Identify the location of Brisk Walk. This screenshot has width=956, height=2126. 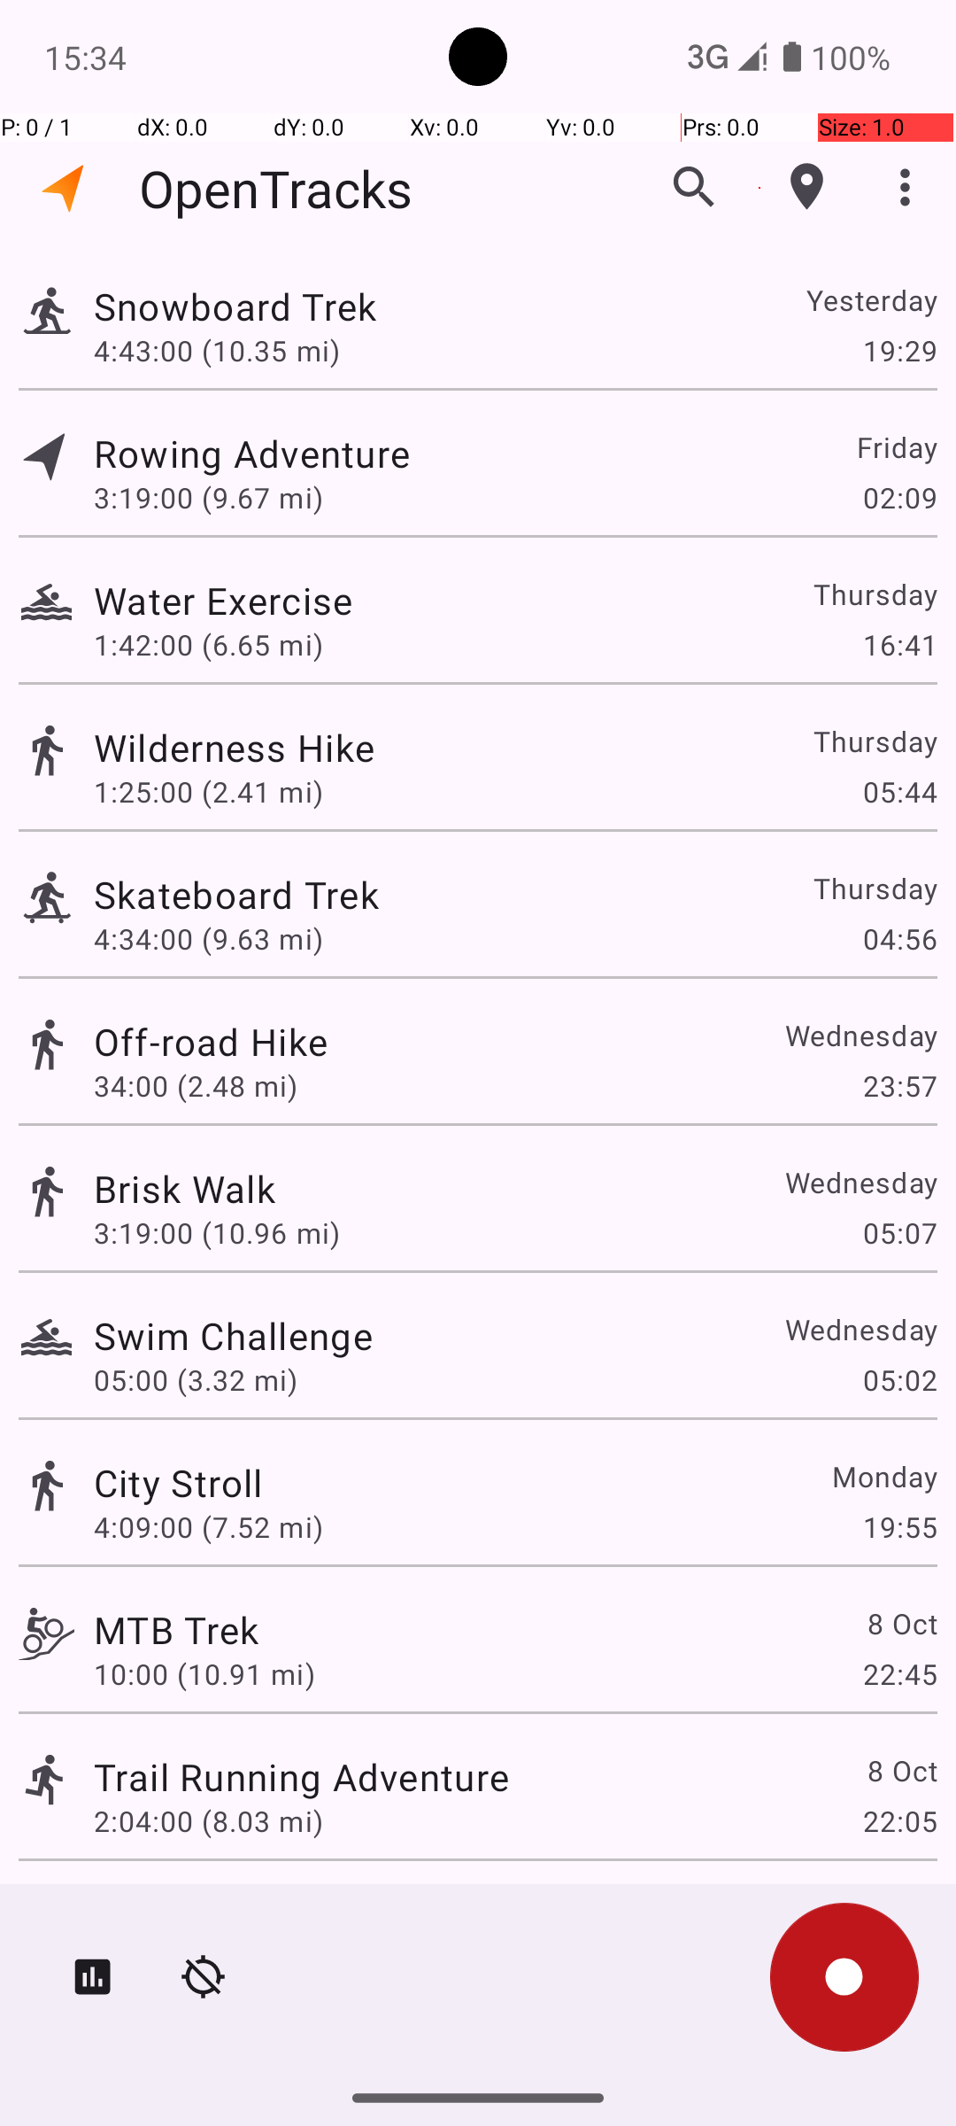
(184, 1189).